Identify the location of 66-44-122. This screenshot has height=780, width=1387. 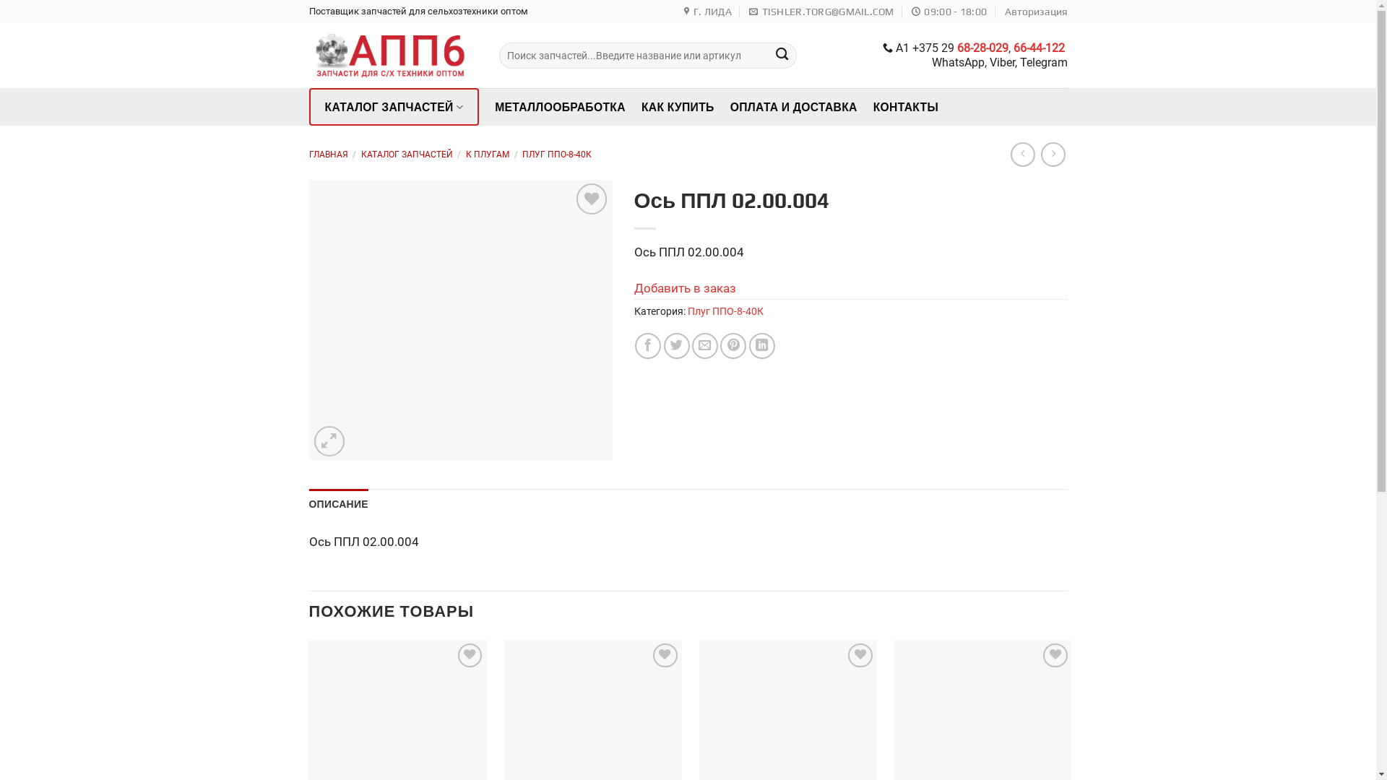
(1039, 48).